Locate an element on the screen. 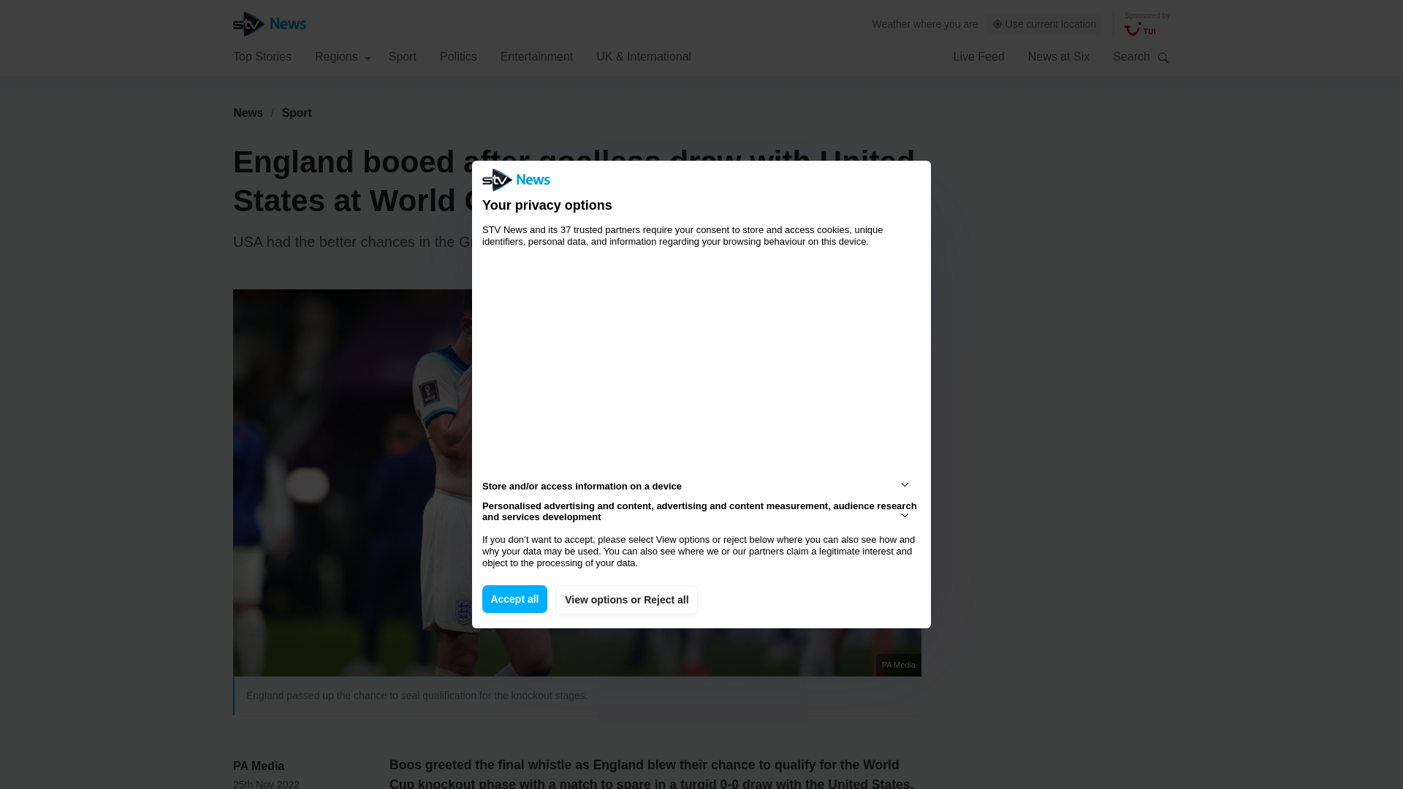 This screenshot has width=1403, height=789. Sport is located at coordinates (297, 113).